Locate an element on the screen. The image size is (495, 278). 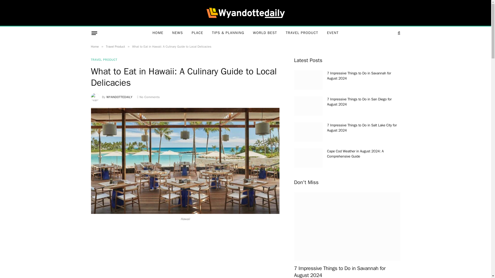
wyandottedaily.com is located at coordinates (245, 13).